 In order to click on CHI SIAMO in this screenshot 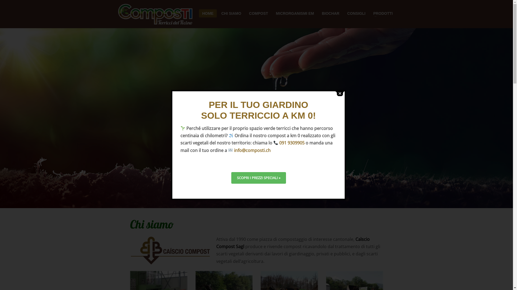, I will do `click(231, 13)`.